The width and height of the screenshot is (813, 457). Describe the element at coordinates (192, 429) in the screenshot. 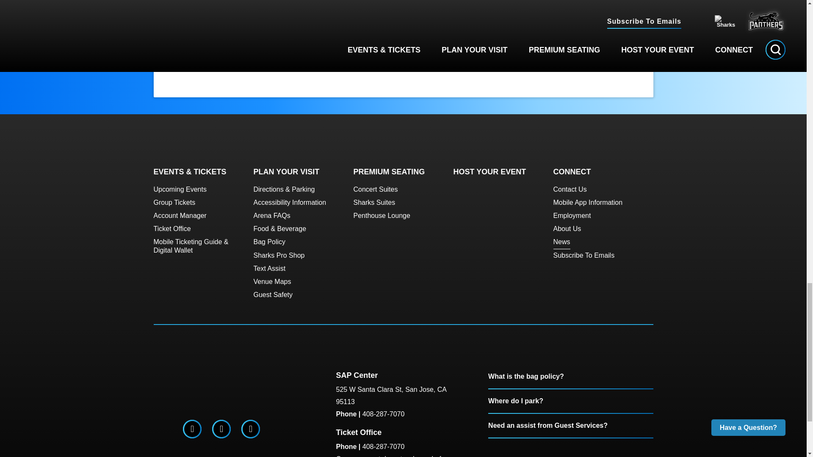

I see `Twitter` at that location.